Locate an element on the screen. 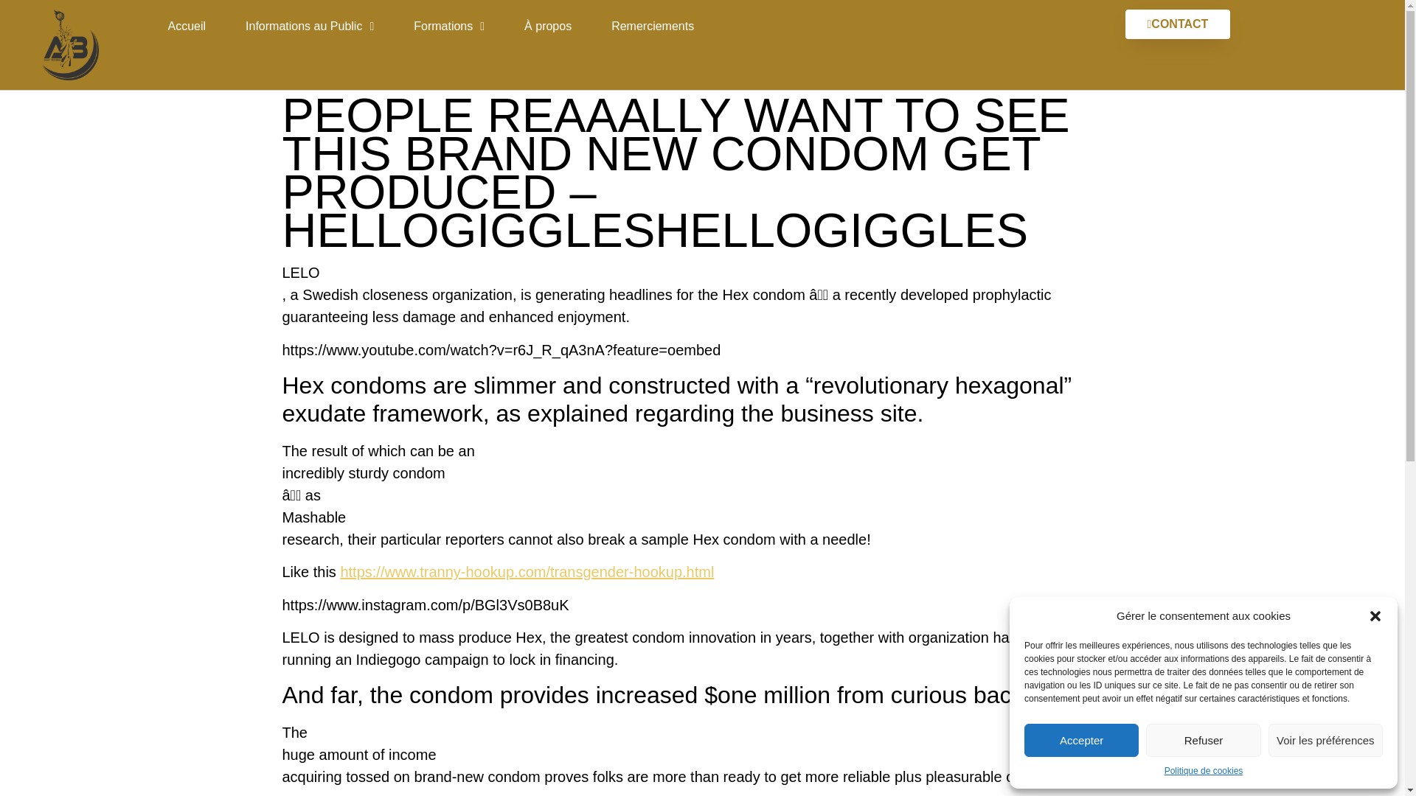  Informations au Public is located at coordinates (309, 27).